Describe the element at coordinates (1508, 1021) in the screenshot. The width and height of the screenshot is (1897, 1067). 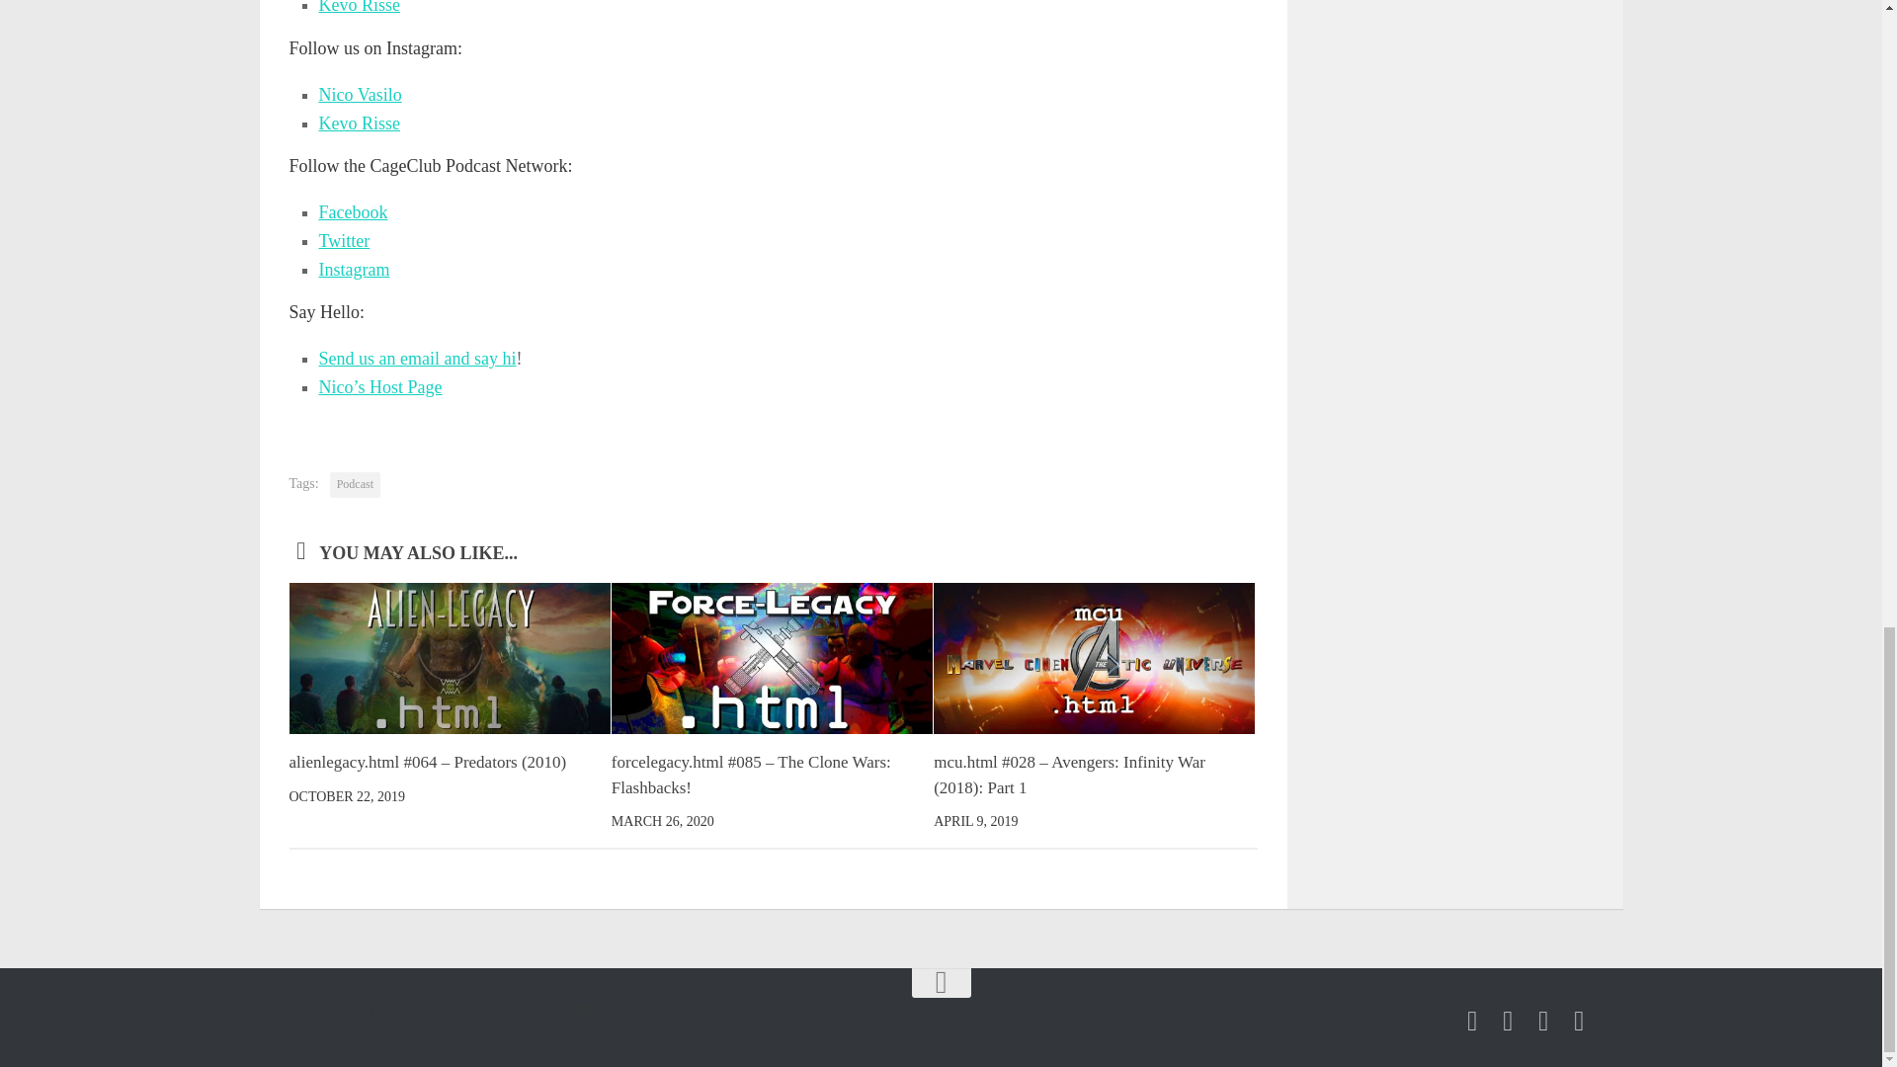
I see `CageClub Podcast Network on Twitter` at that location.